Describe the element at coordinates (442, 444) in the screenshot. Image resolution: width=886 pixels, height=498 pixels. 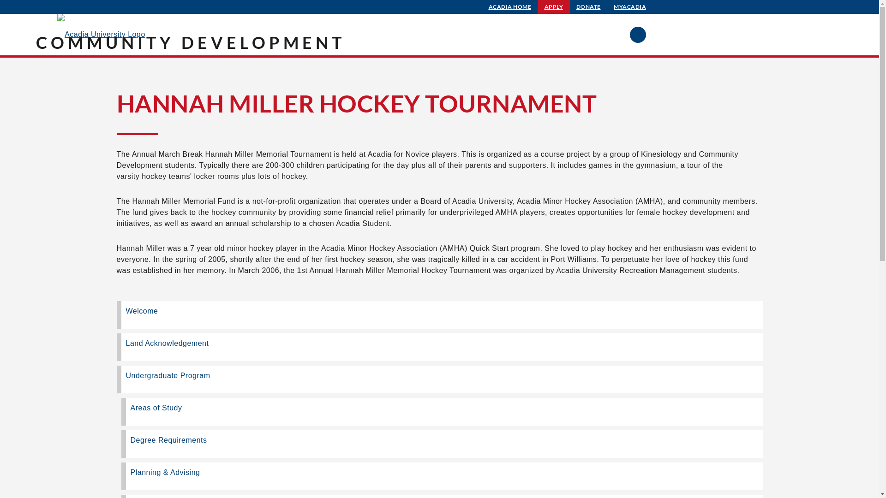
I see `Degree Requirements` at that location.